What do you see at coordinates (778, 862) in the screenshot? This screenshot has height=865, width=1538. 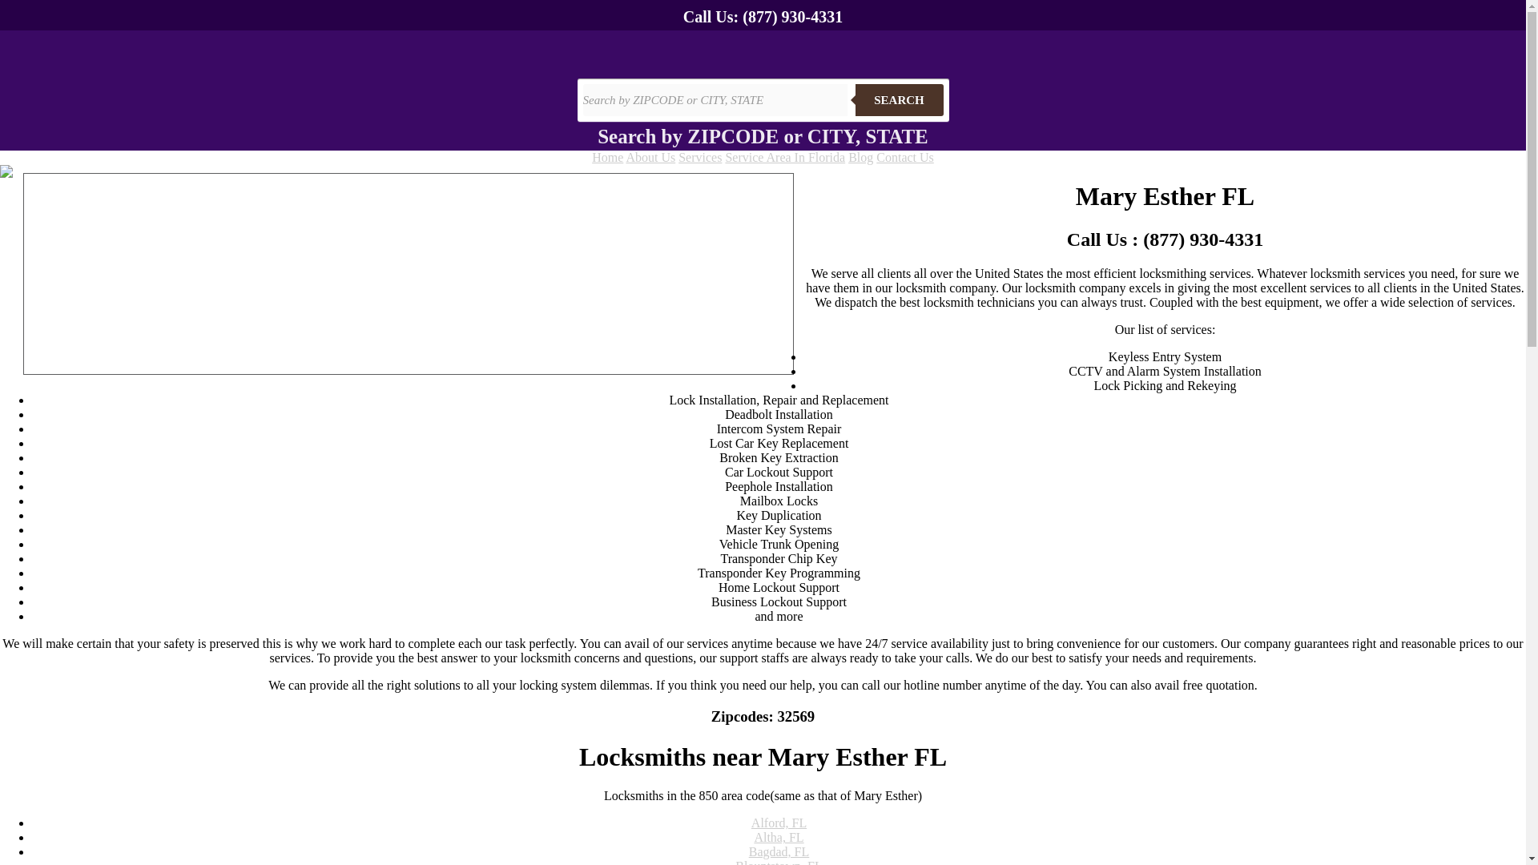 I see `Permanent Link to Blountstown FL` at bounding box center [778, 862].